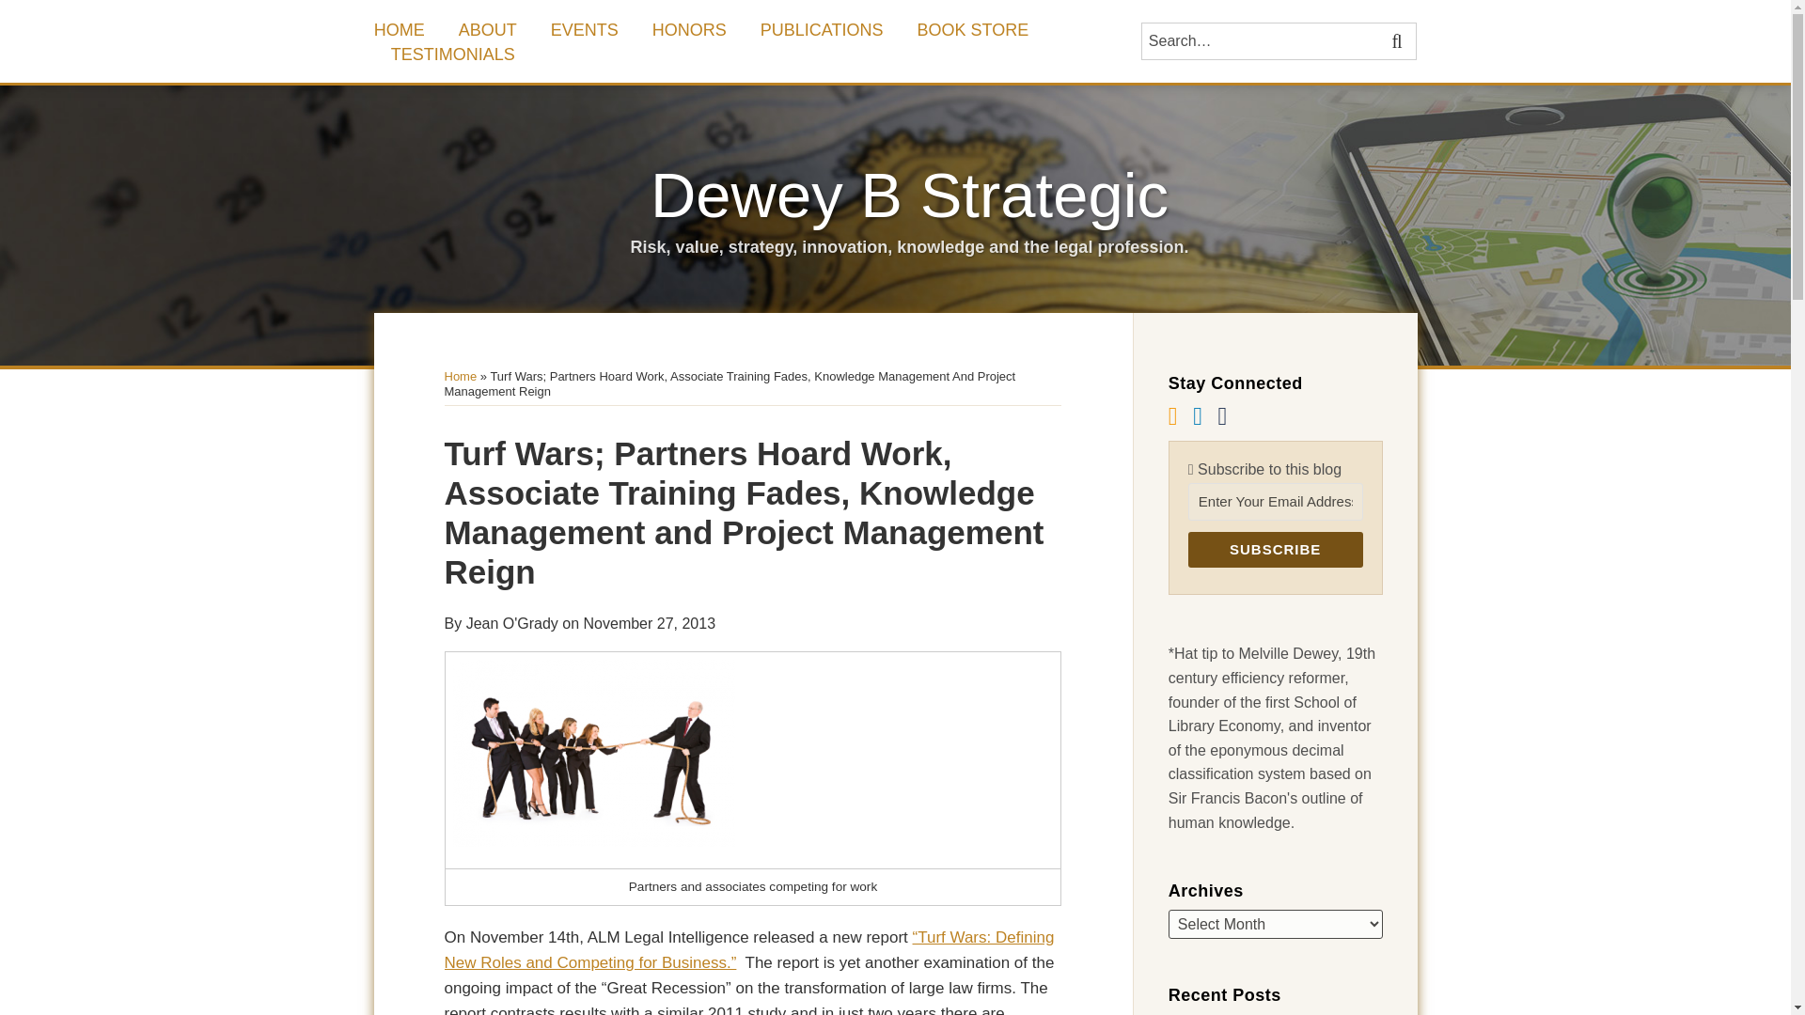 This screenshot has height=1015, width=1805. What do you see at coordinates (822, 30) in the screenshot?
I see `PUBLICATIONS` at bounding box center [822, 30].